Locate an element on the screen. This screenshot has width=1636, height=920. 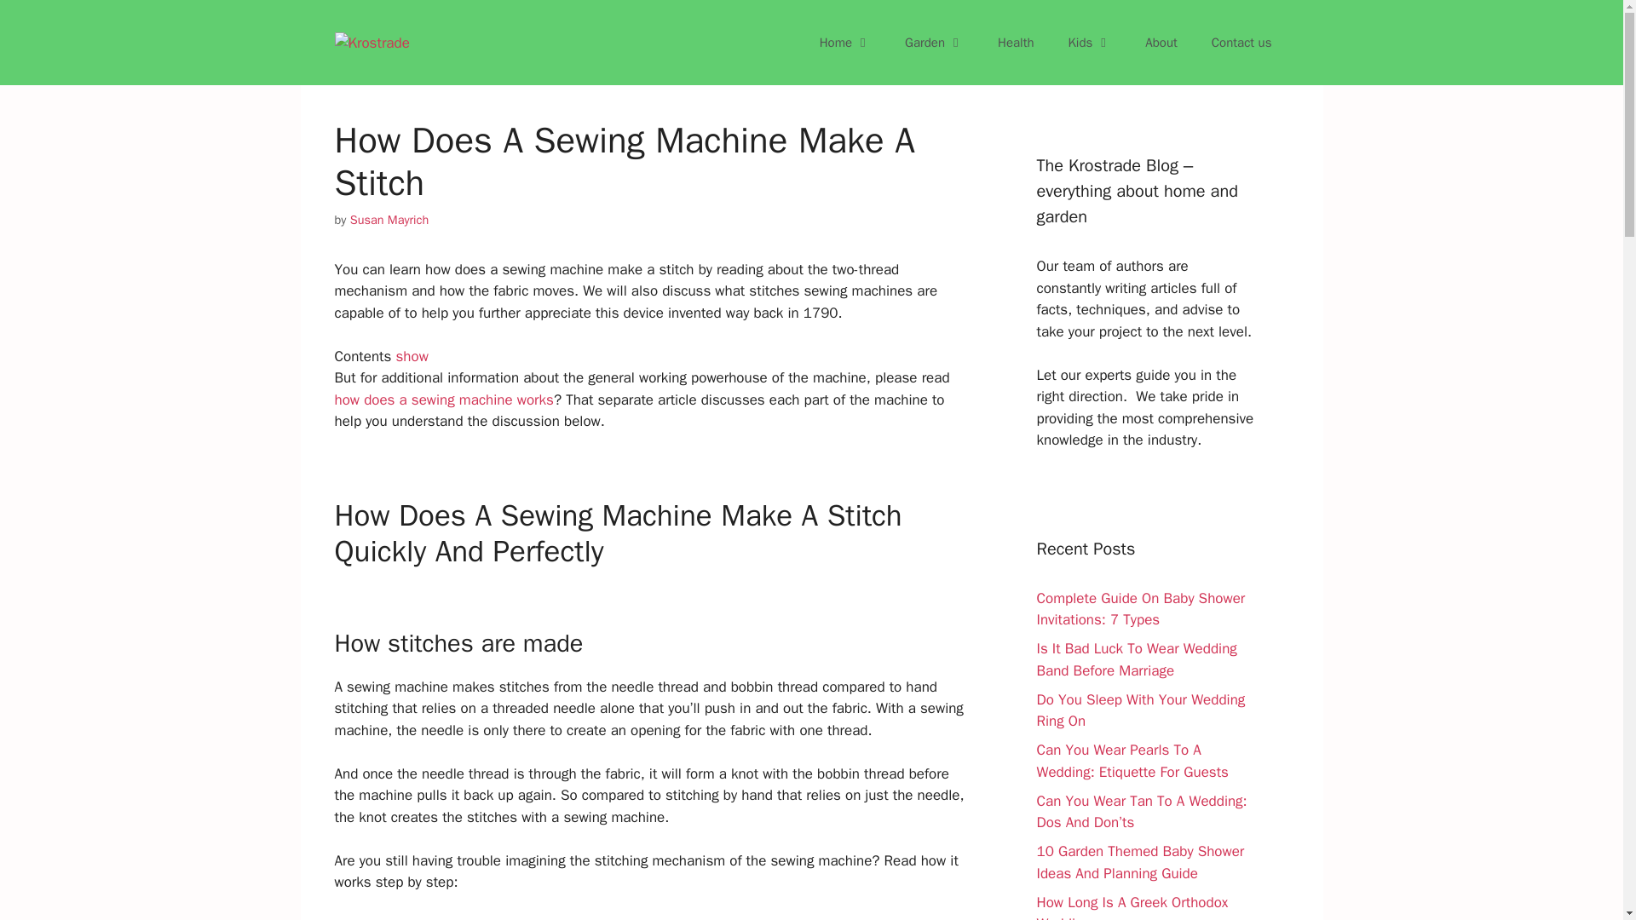
Garden is located at coordinates (934, 43).